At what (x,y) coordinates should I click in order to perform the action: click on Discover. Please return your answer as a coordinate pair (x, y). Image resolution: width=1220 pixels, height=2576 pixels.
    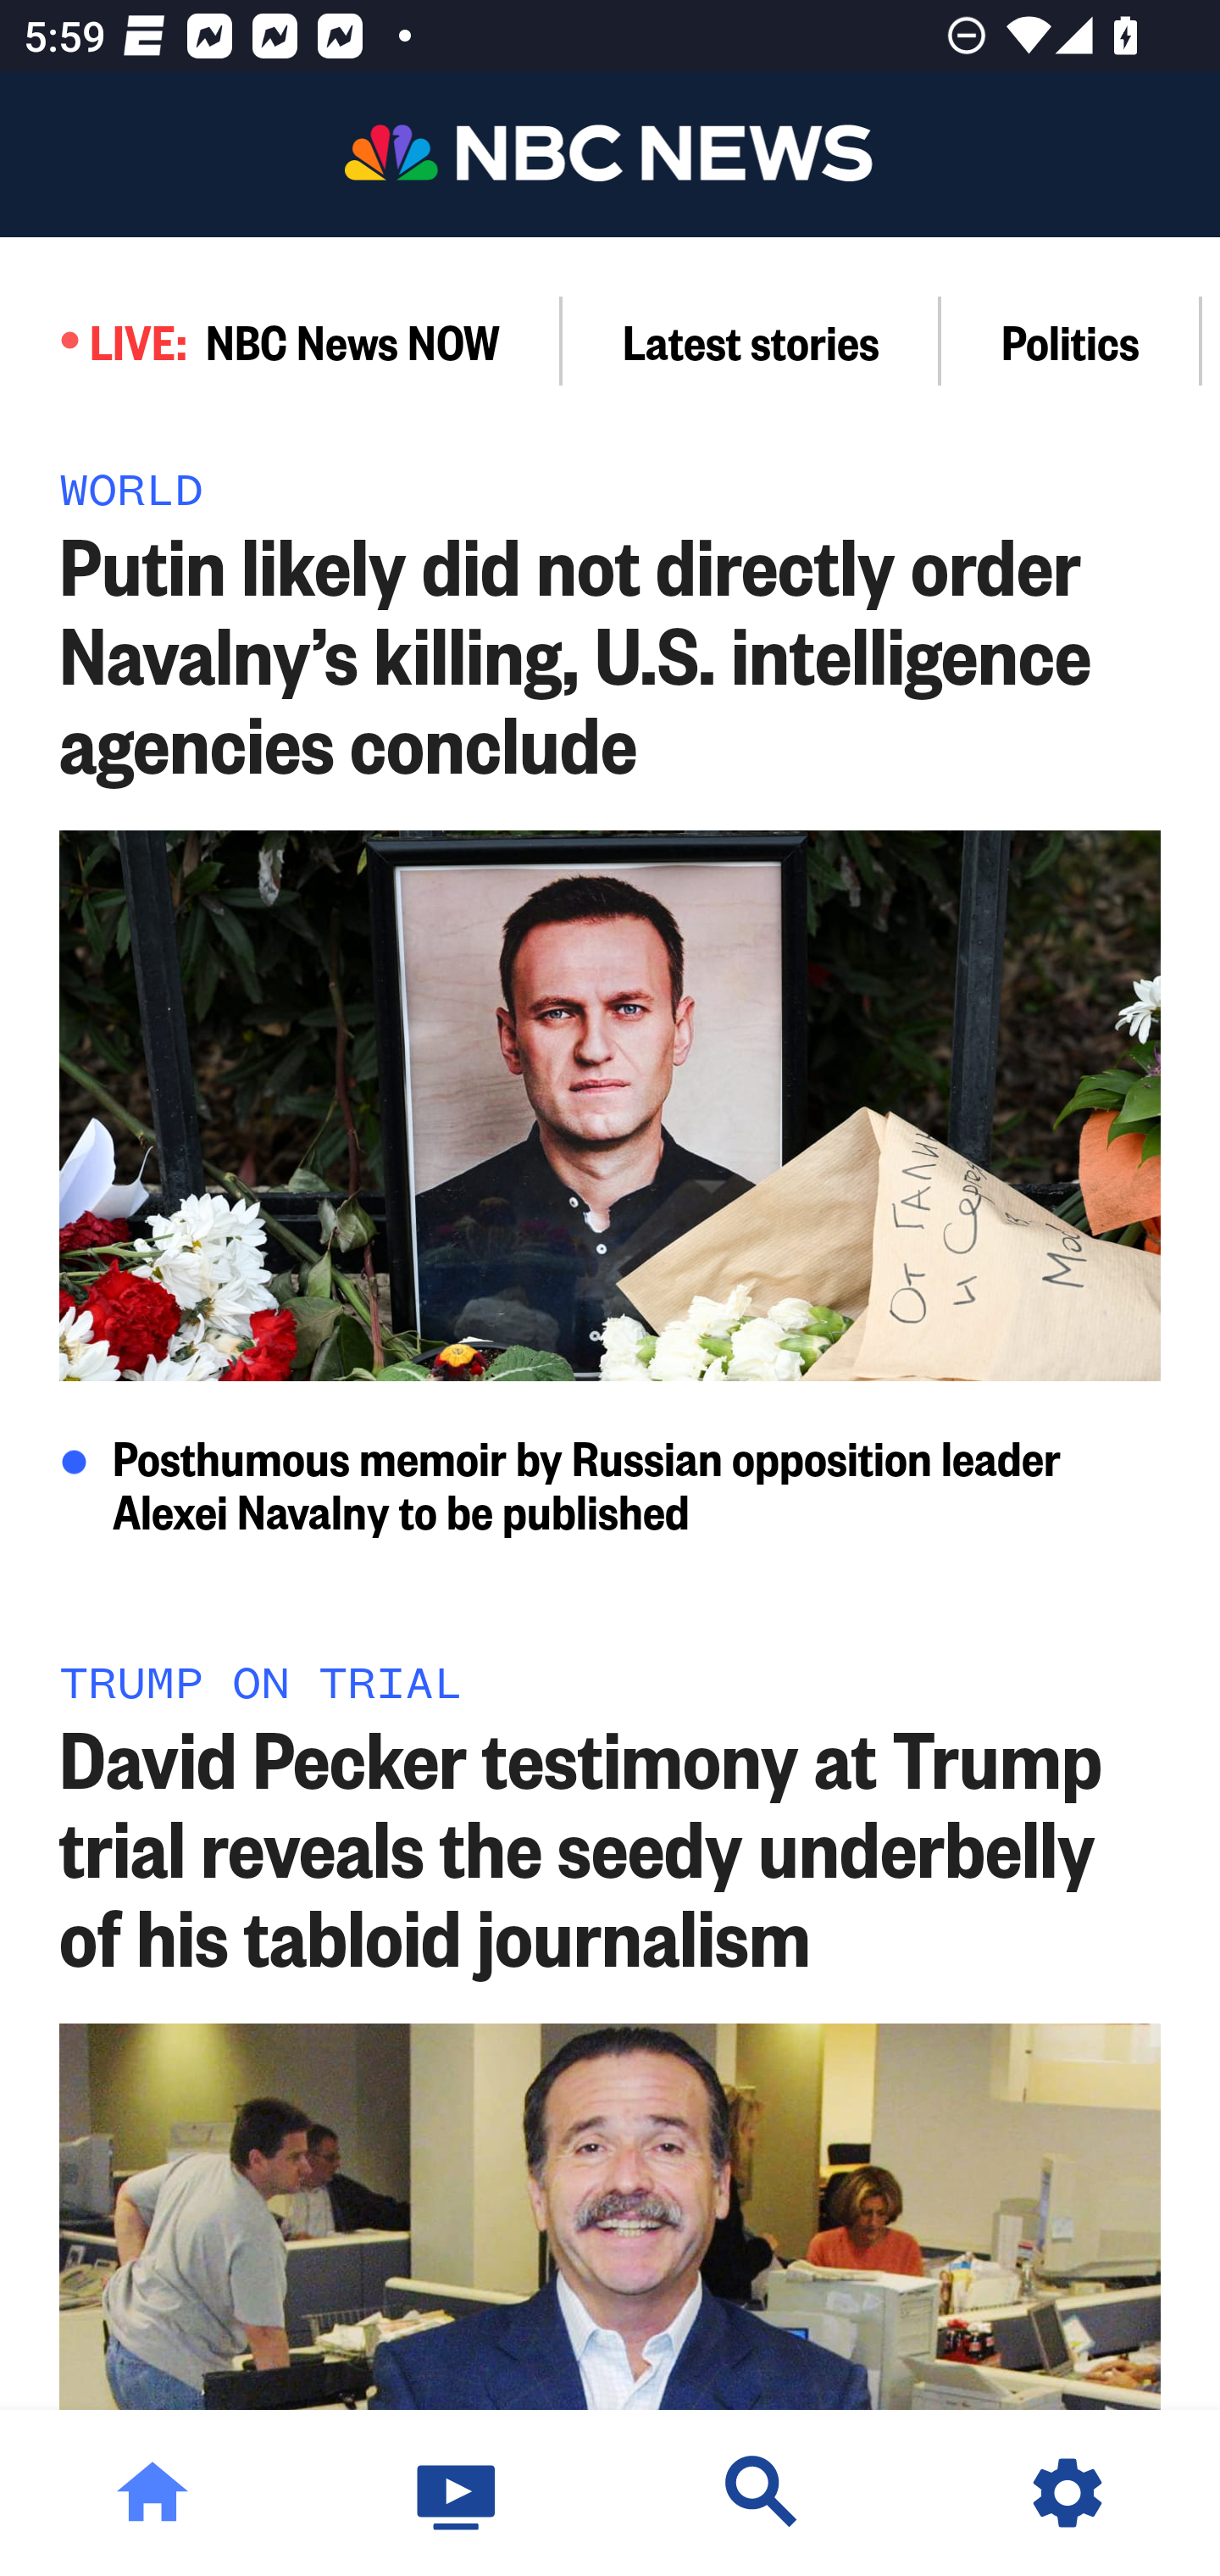
    Looking at the image, I should click on (762, 2493).